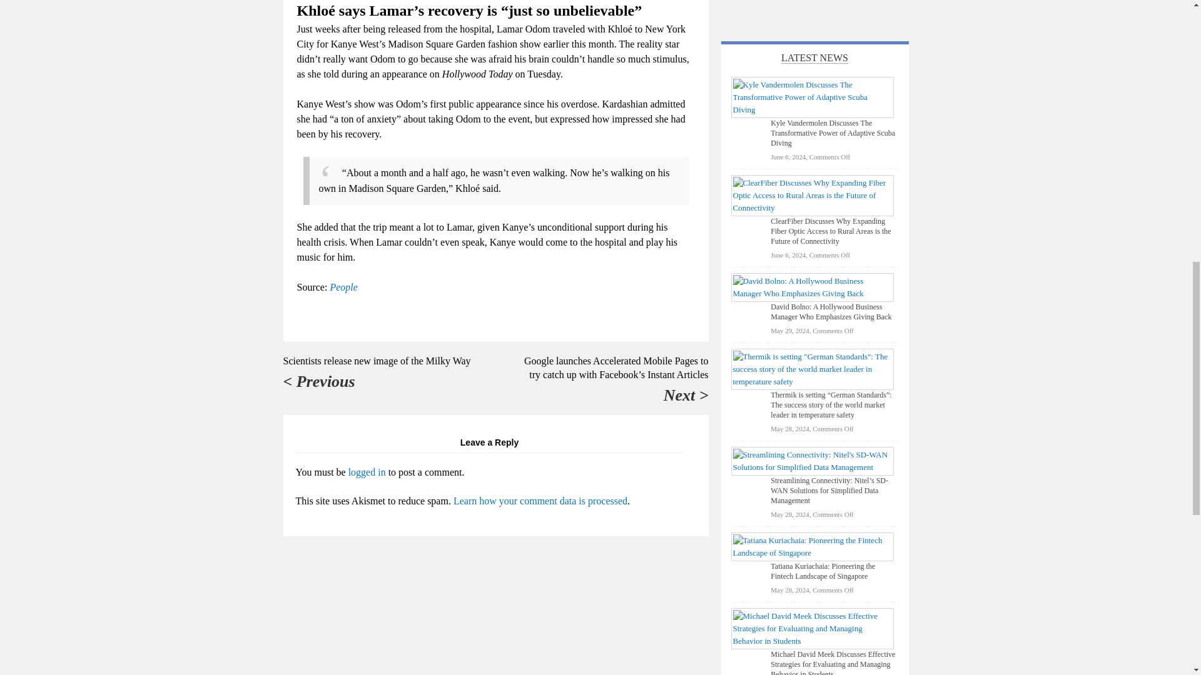 The width and height of the screenshot is (1201, 675). Describe the element at coordinates (367, 472) in the screenshot. I see `logged in` at that location.